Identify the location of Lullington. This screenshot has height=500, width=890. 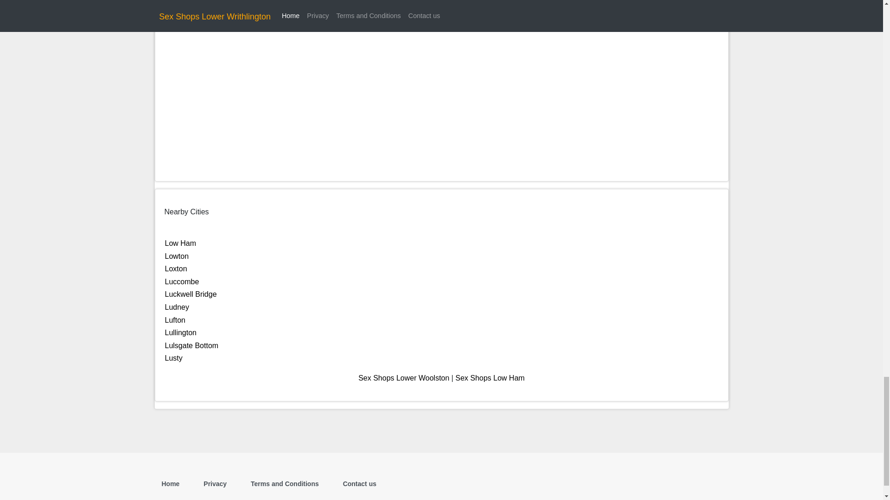
(181, 332).